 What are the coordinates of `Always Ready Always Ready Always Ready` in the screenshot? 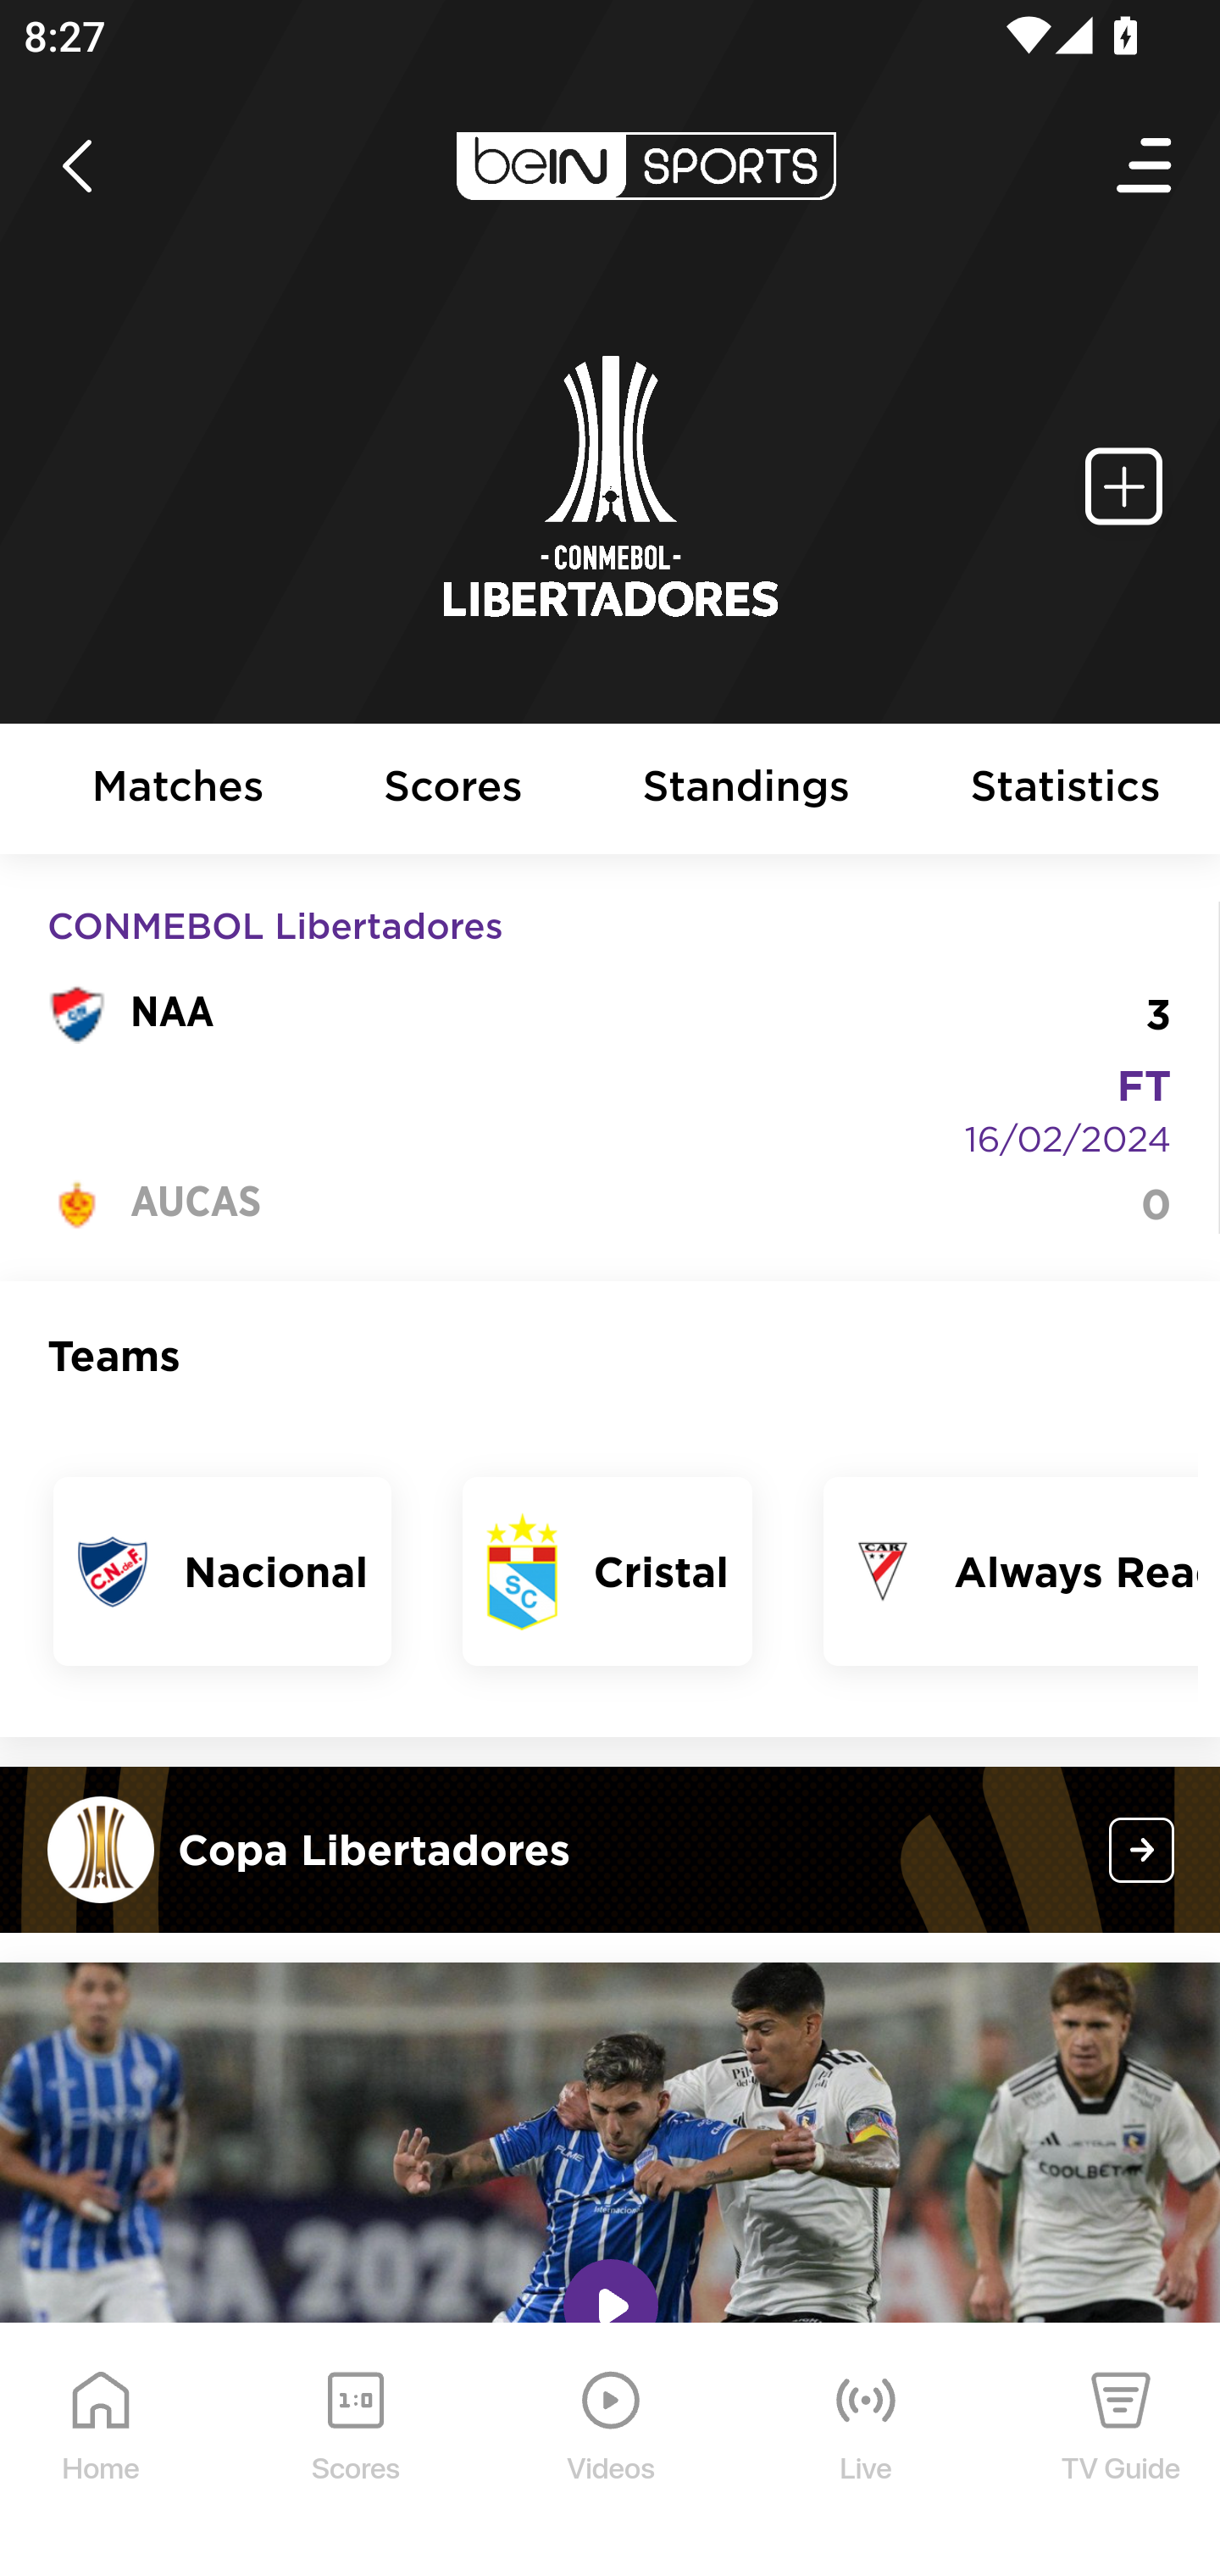 It's located at (1010, 1571).